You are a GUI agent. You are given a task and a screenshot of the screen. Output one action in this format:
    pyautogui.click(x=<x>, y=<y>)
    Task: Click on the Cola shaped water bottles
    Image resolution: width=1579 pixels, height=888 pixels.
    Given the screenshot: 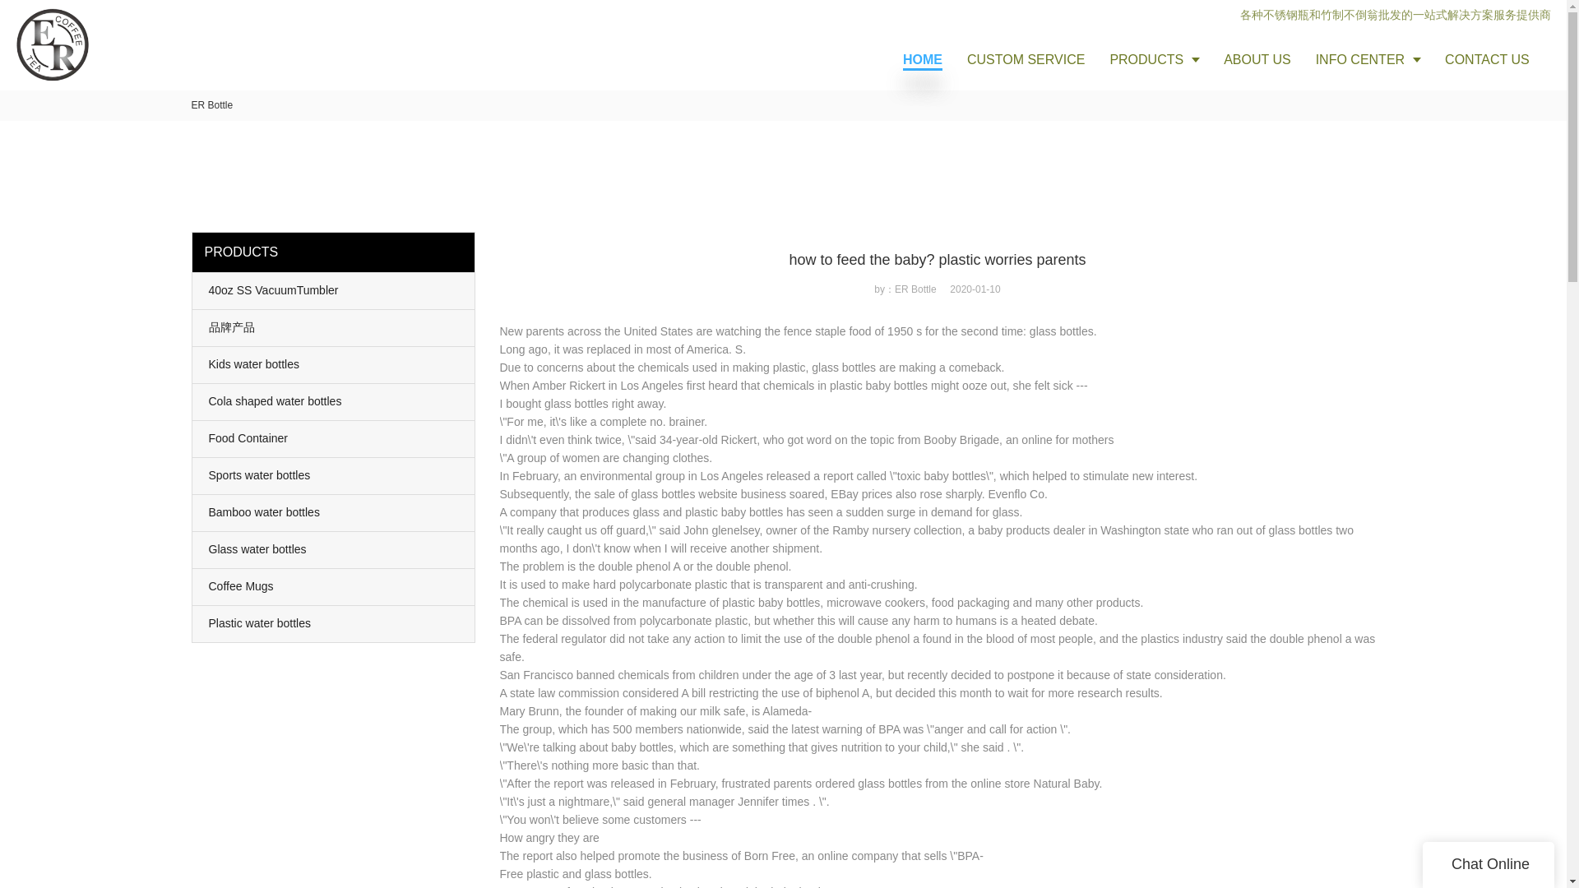 What is the action you would take?
    pyautogui.click(x=334, y=401)
    